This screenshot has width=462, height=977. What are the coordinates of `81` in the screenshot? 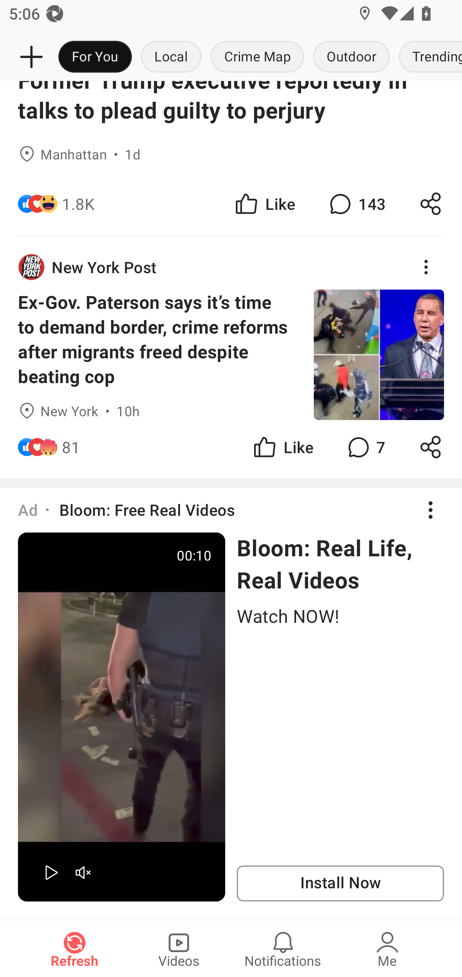 It's located at (71, 447).